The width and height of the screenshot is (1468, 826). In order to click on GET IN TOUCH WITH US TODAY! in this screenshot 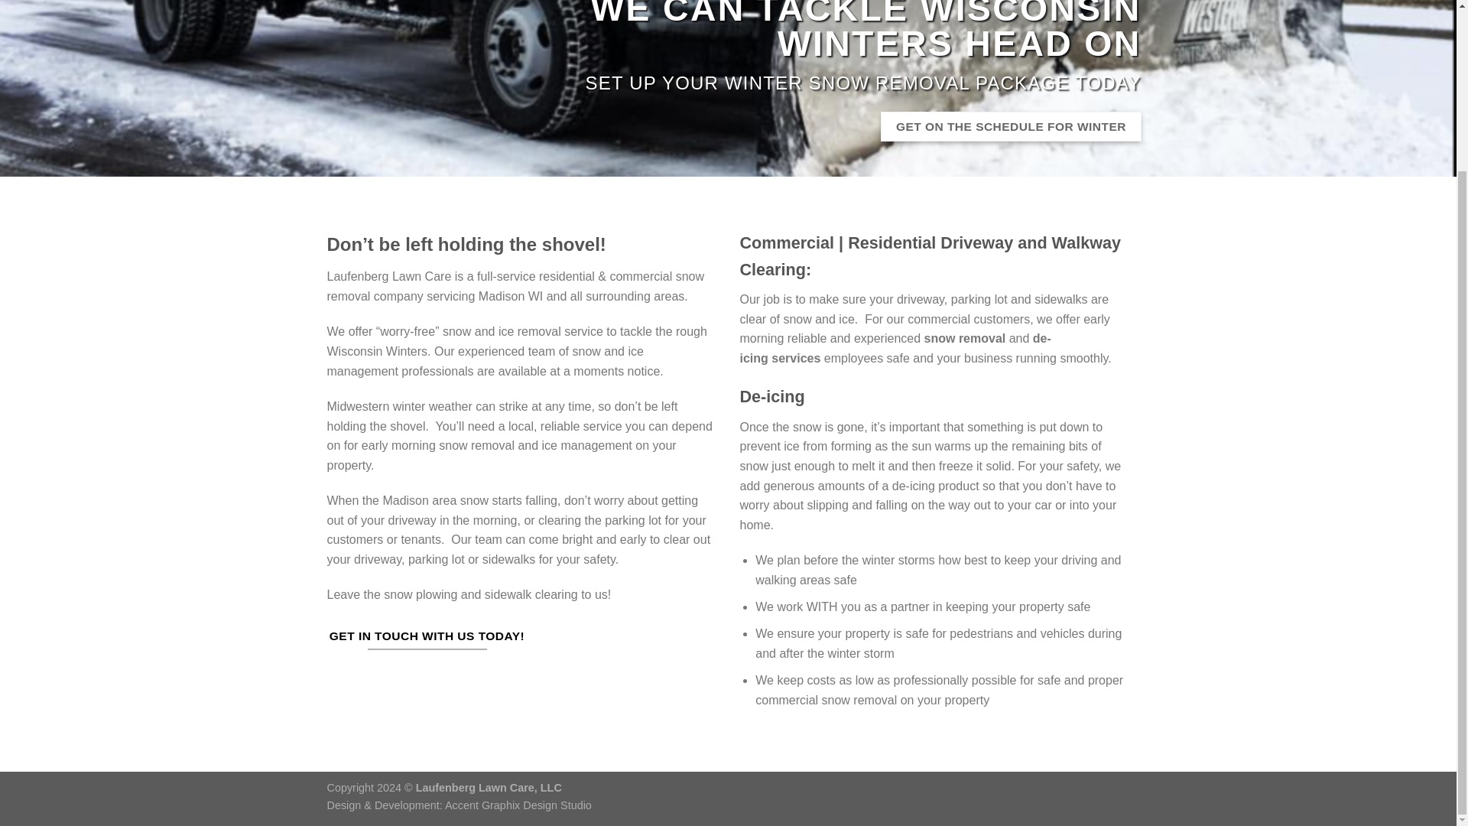, I will do `click(427, 636)`.